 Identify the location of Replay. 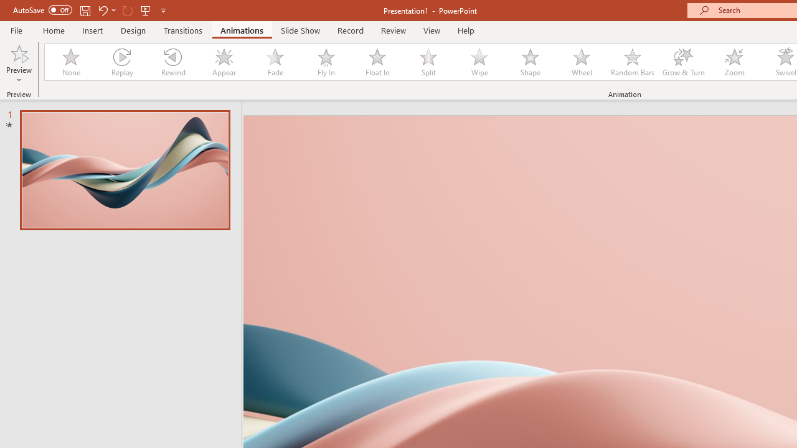
(121, 62).